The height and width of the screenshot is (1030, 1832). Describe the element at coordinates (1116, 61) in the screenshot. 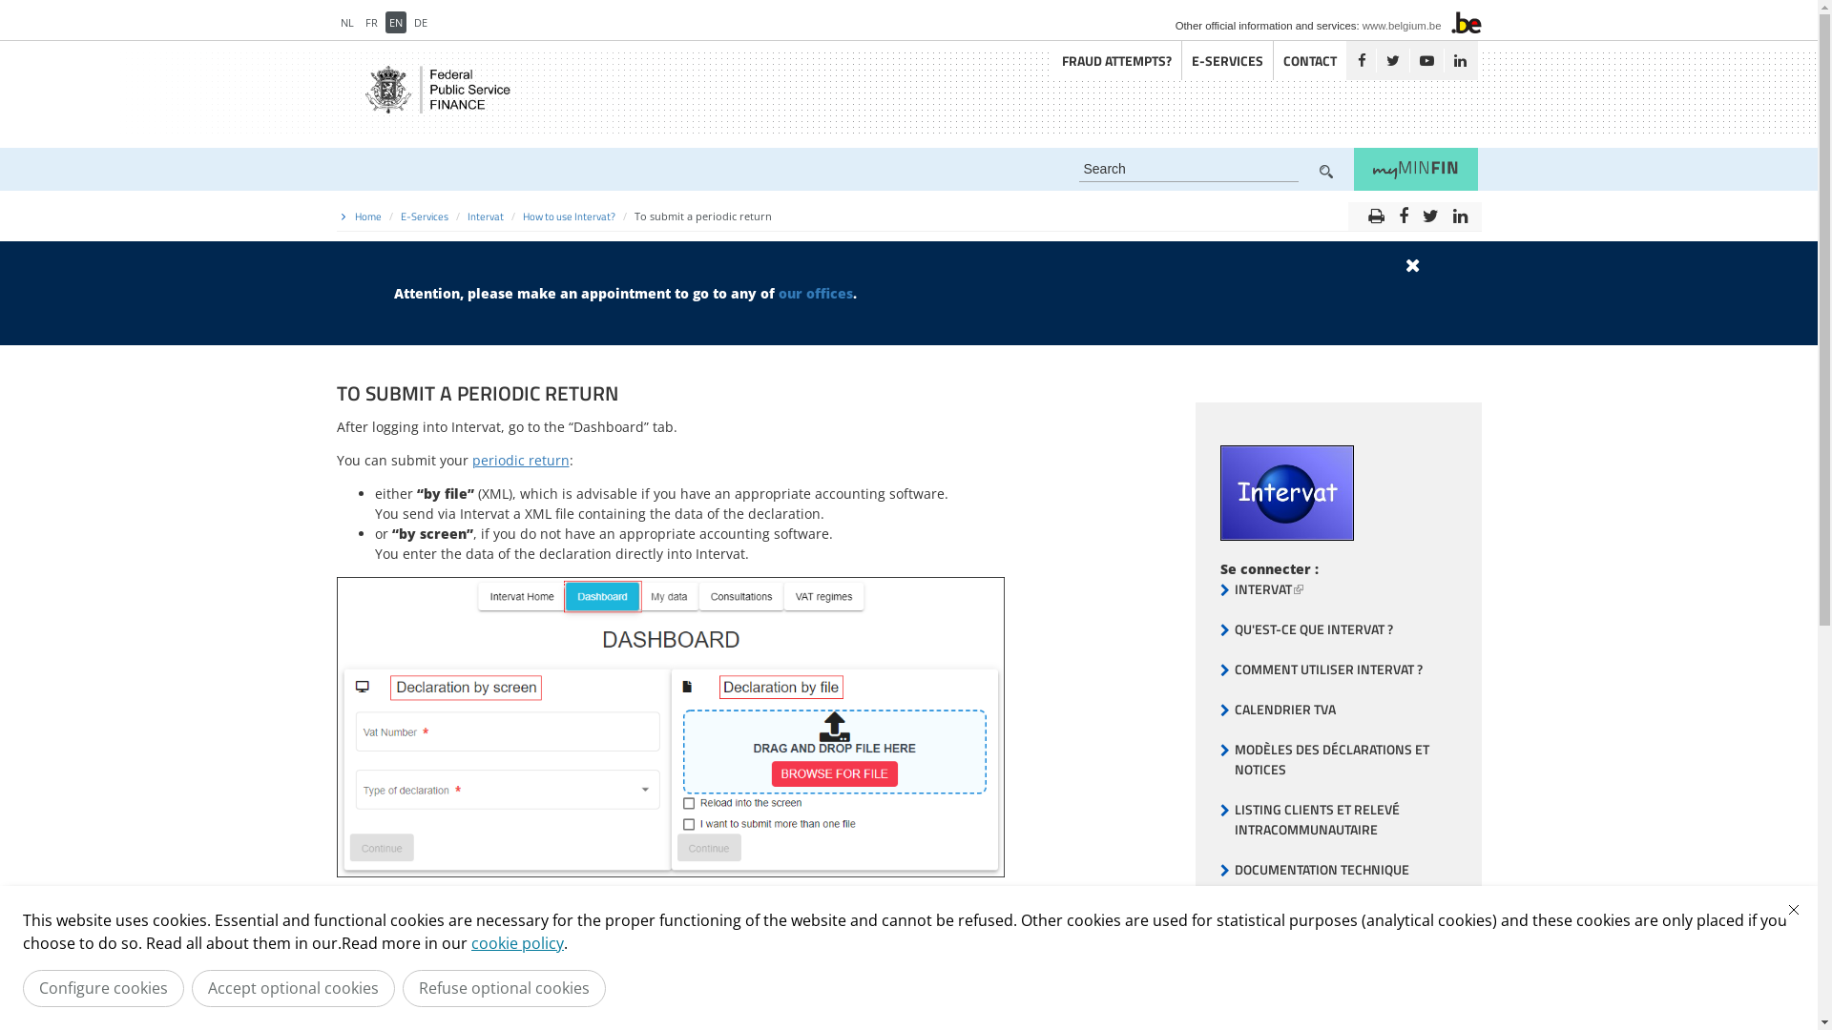

I see `FRAUD ATTEMPTS?` at that location.